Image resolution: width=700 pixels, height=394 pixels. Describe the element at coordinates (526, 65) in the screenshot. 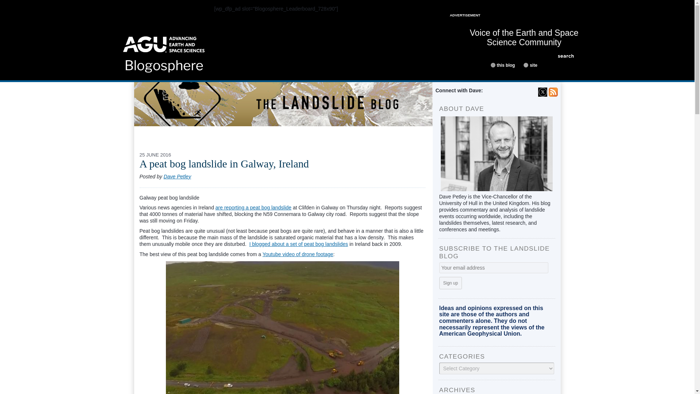

I see `all` at that location.